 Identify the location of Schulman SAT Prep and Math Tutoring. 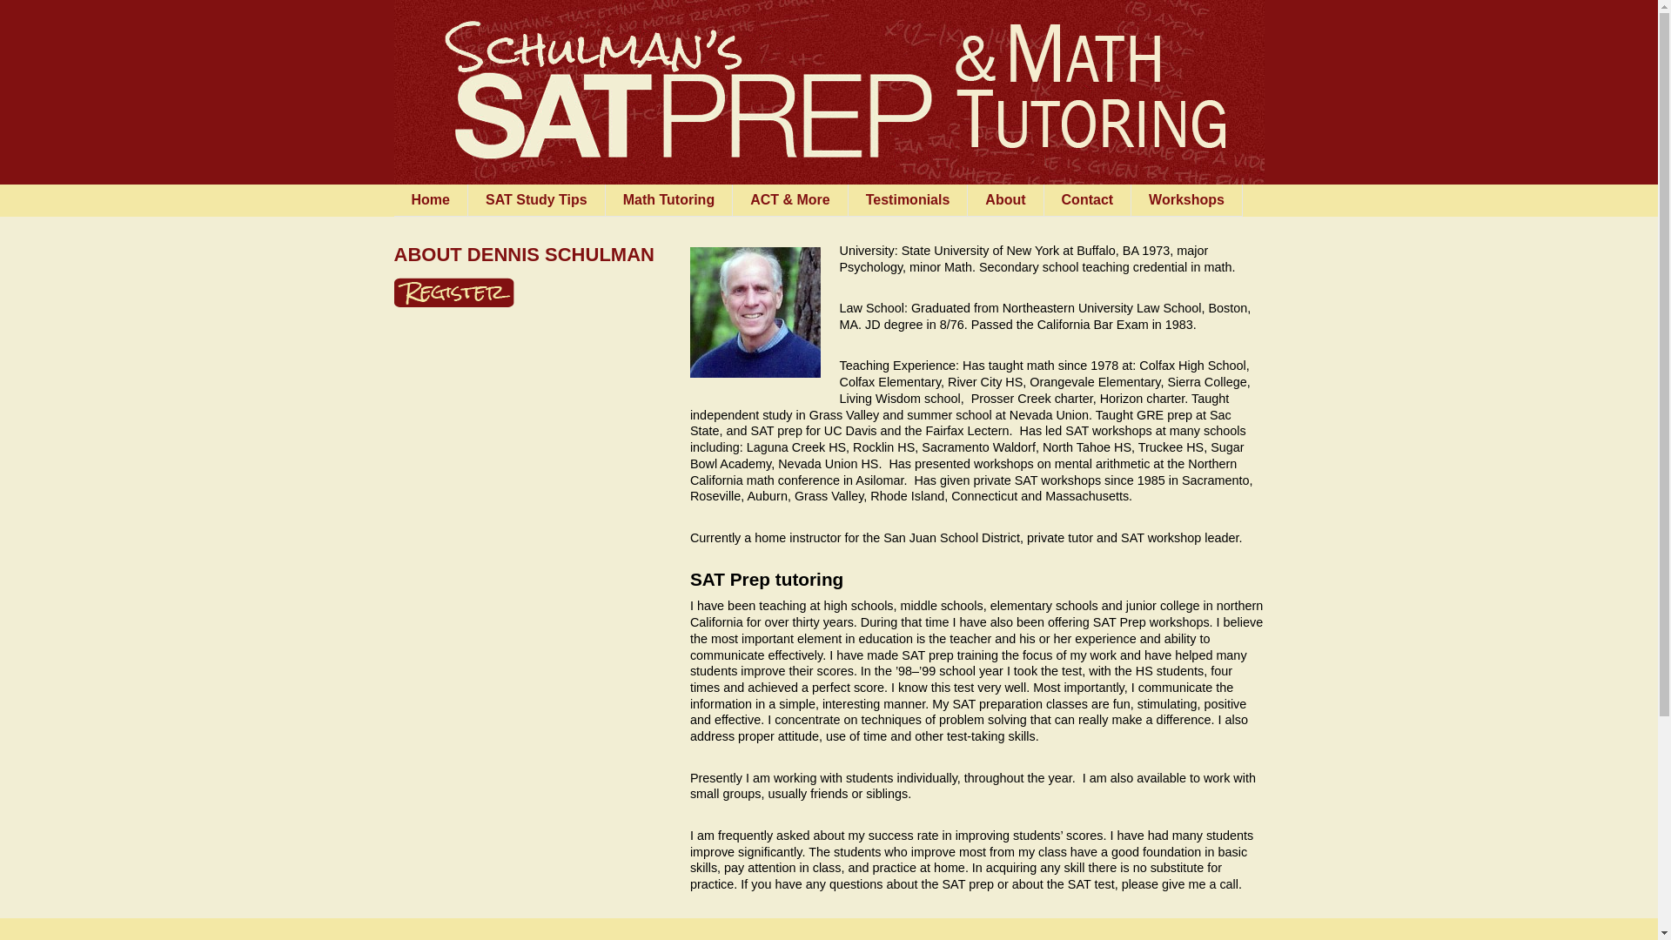
(700, 14).